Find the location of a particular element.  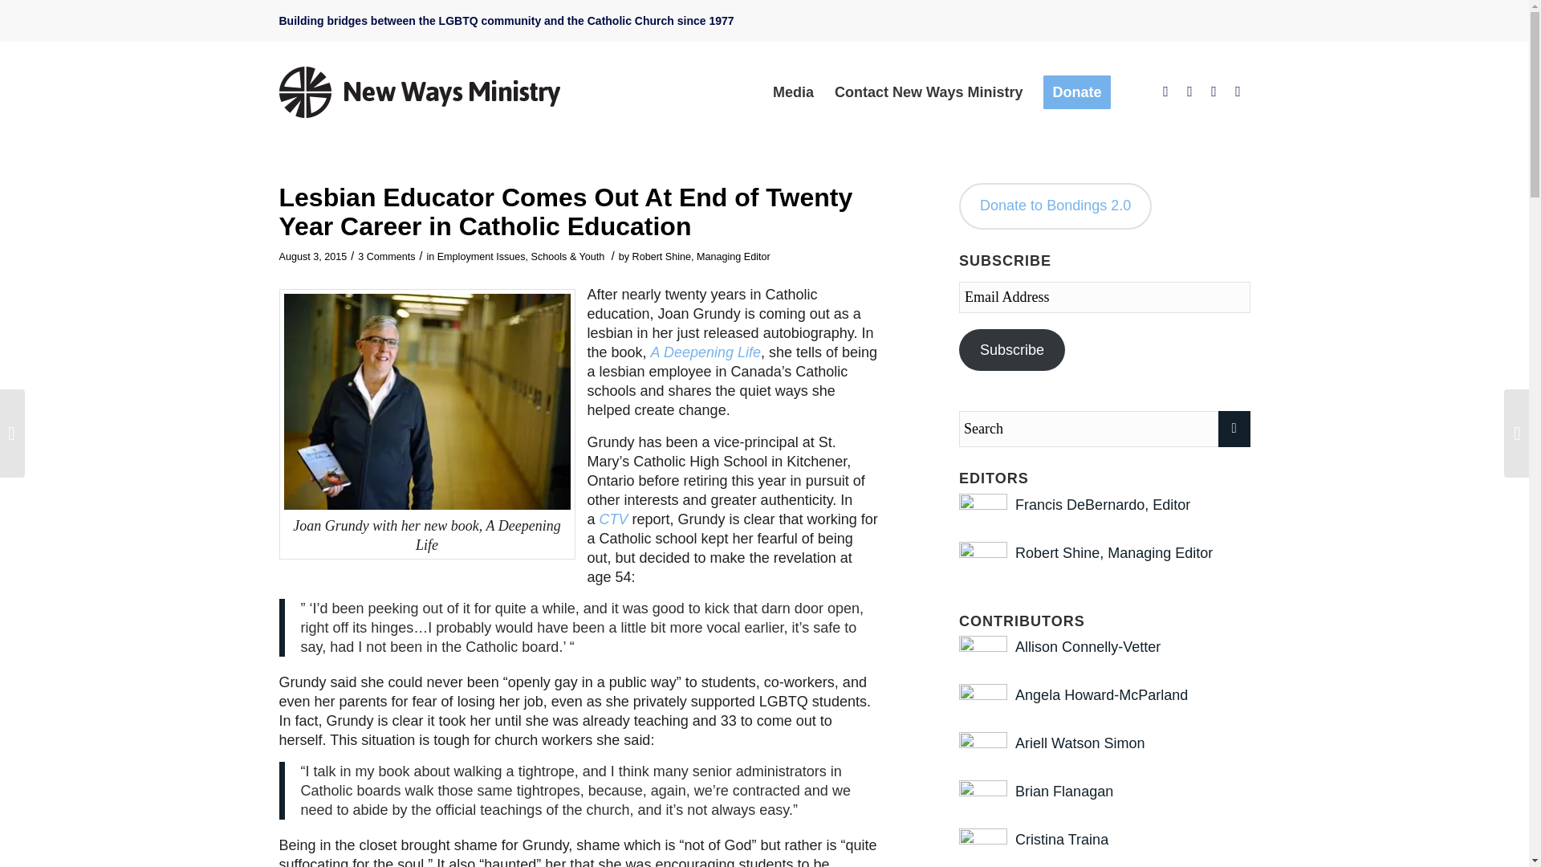

A Deepening Life is located at coordinates (705, 352).